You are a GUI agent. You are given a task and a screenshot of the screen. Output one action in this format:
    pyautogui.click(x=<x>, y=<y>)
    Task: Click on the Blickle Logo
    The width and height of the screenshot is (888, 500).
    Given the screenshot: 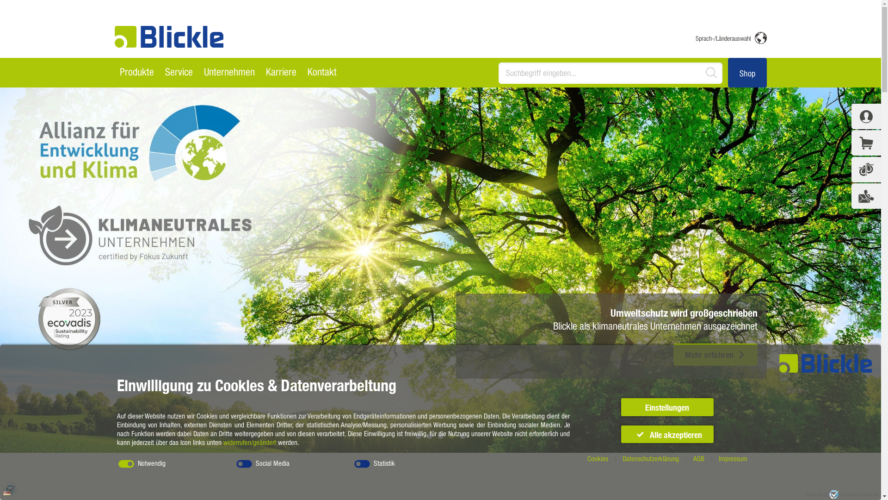 What is the action you would take?
    pyautogui.click(x=169, y=37)
    